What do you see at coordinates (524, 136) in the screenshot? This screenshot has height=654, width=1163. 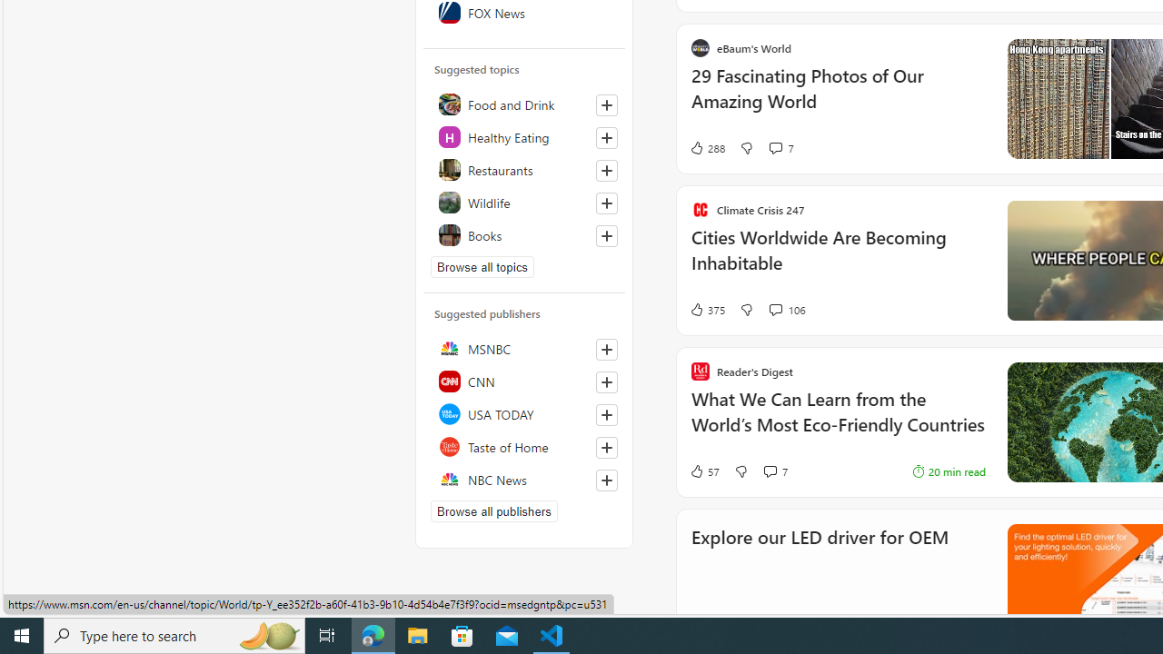 I see `Healthy Eating` at bounding box center [524, 136].